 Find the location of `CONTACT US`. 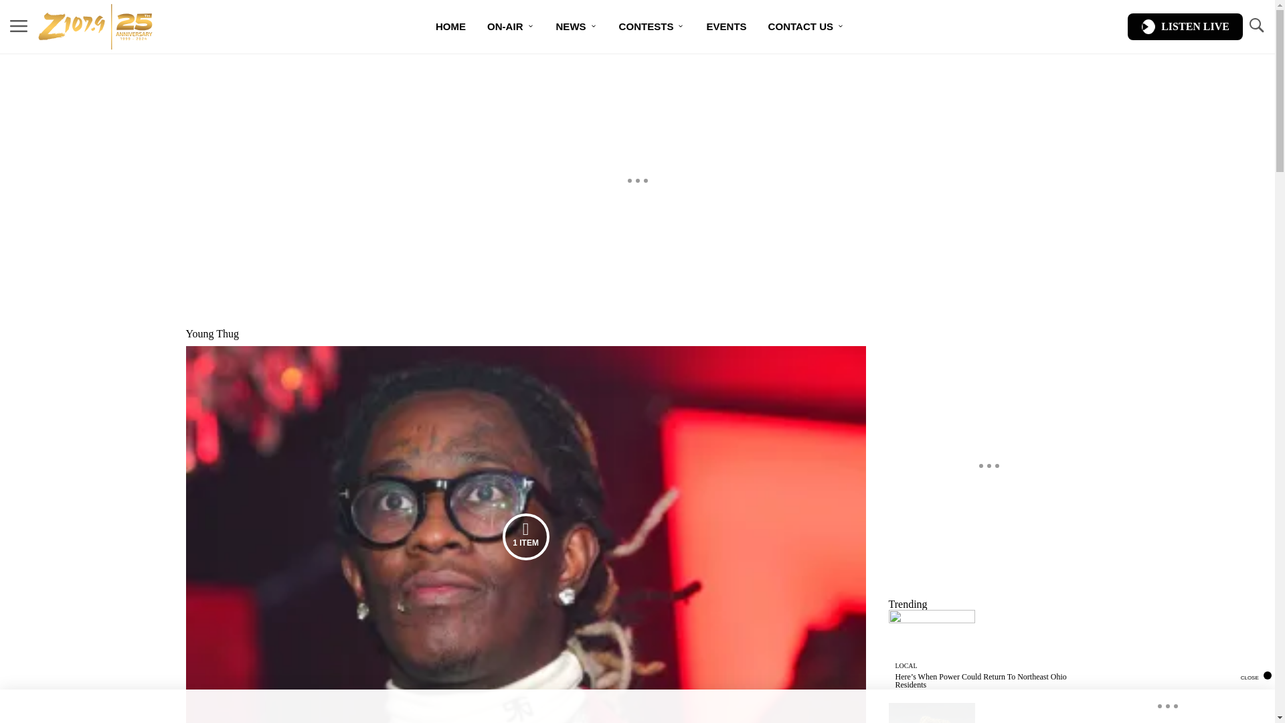

CONTACT US is located at coordinates (806, 27).